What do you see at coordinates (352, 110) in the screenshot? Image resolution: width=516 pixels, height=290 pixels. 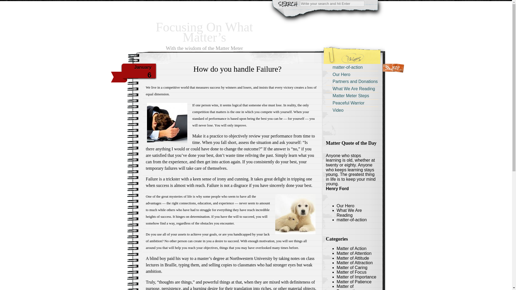 I see `Video` at bounding box center [352, 110].